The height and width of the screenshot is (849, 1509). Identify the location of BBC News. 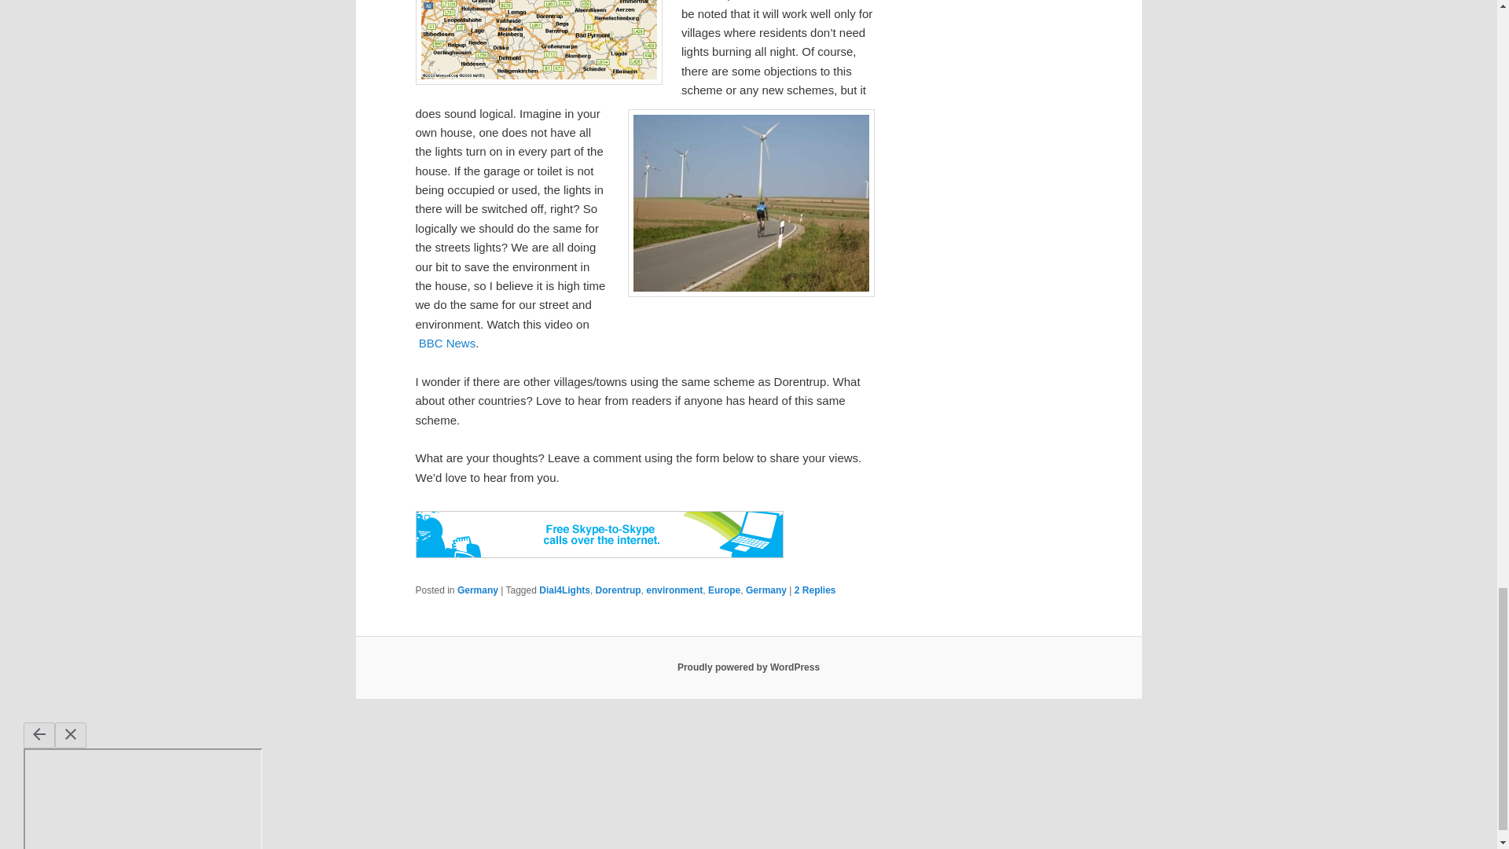
(448, 343).